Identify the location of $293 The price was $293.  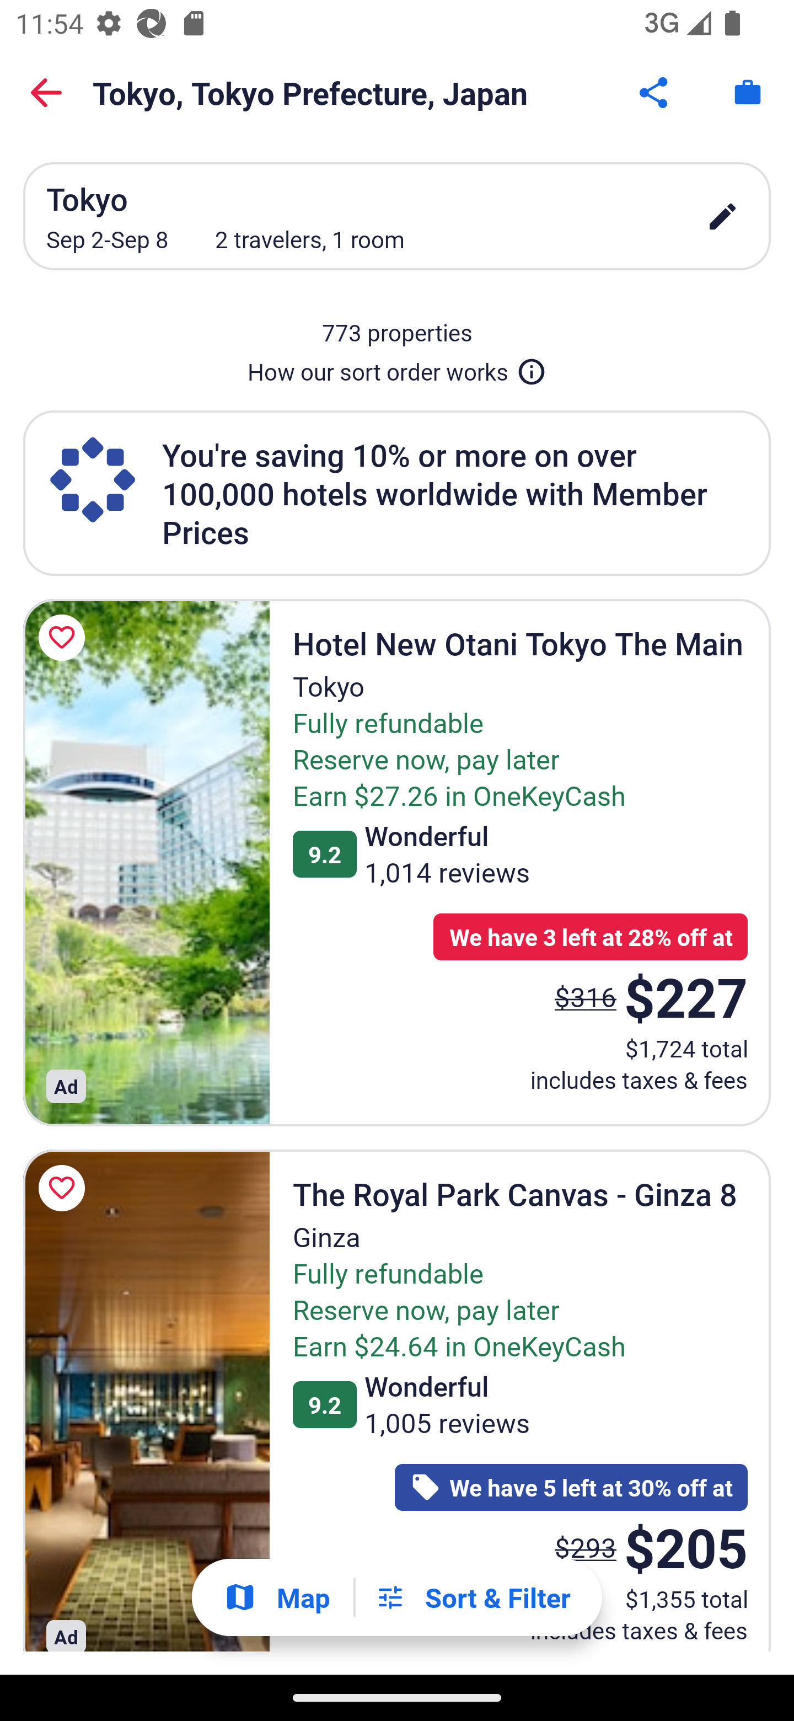
(586, 1547).